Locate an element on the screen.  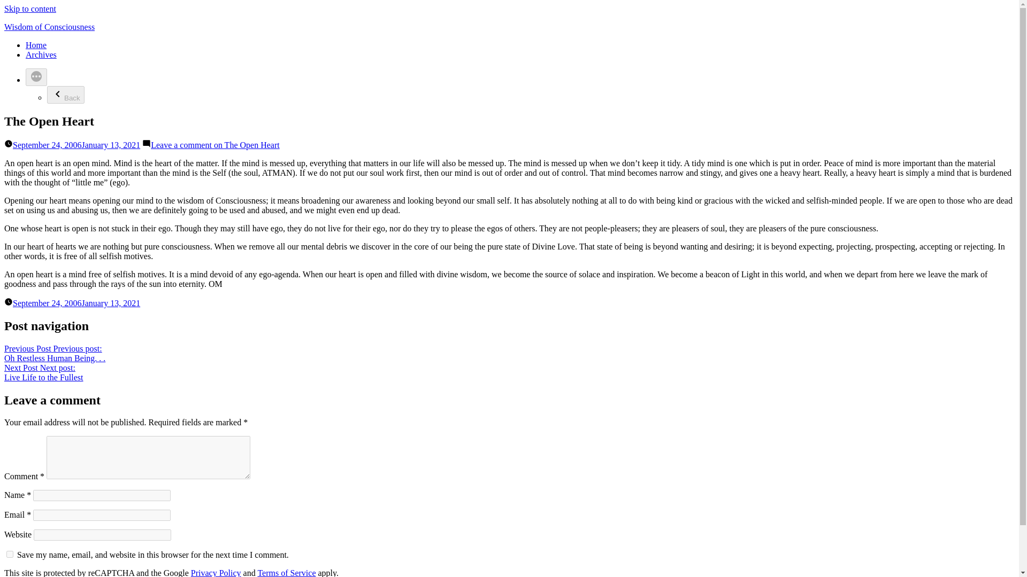
Wisdom of Consciousness is located at coordinates (49, 27).